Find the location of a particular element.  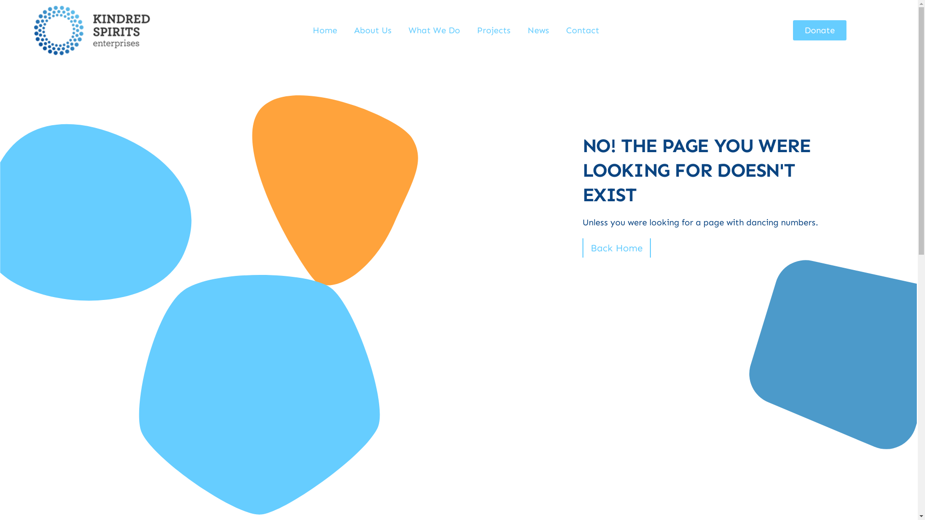

What We Do is located at coordinates (435, 30).